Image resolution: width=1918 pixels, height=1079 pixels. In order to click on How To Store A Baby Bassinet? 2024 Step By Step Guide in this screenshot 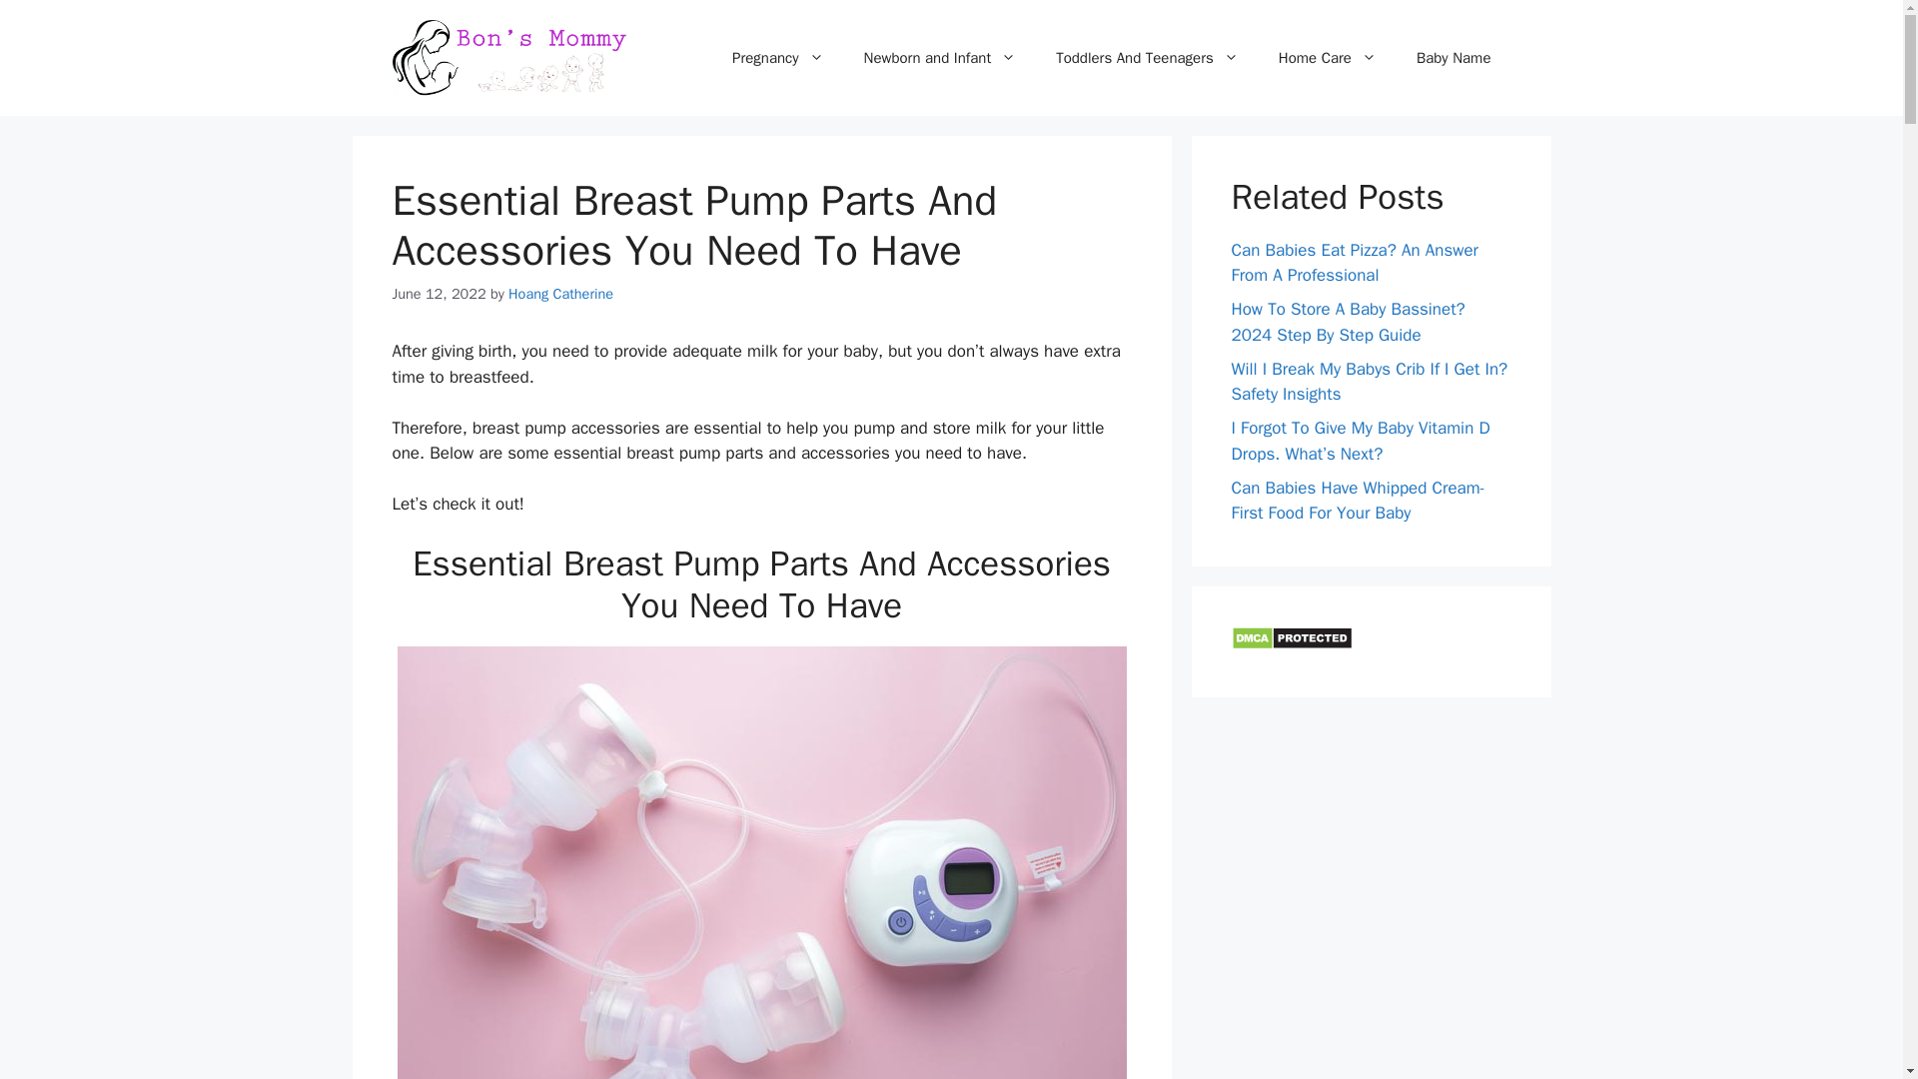, I will do `click(1348, 322)`.